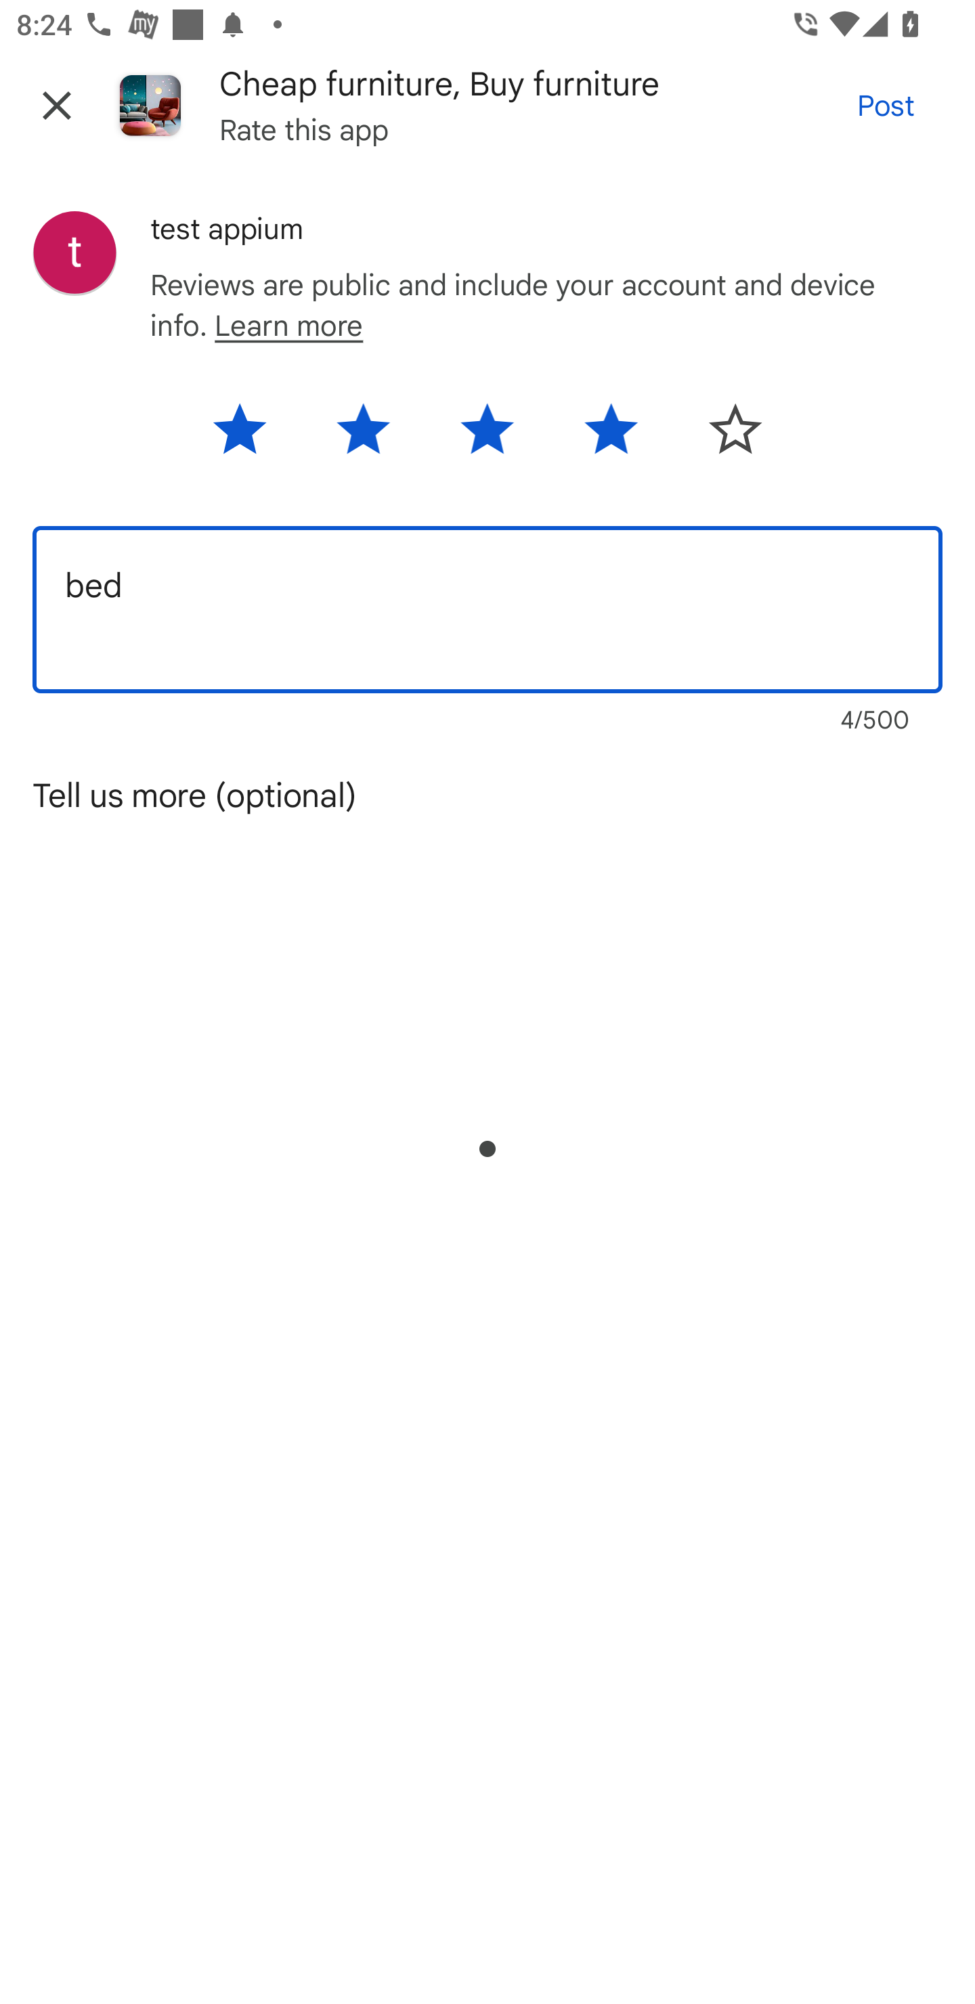 The image size is (975, 2004). What do you see at coordinates (57, 105) in the screenshot?
I see `Close` at bounding box center [57, 105].